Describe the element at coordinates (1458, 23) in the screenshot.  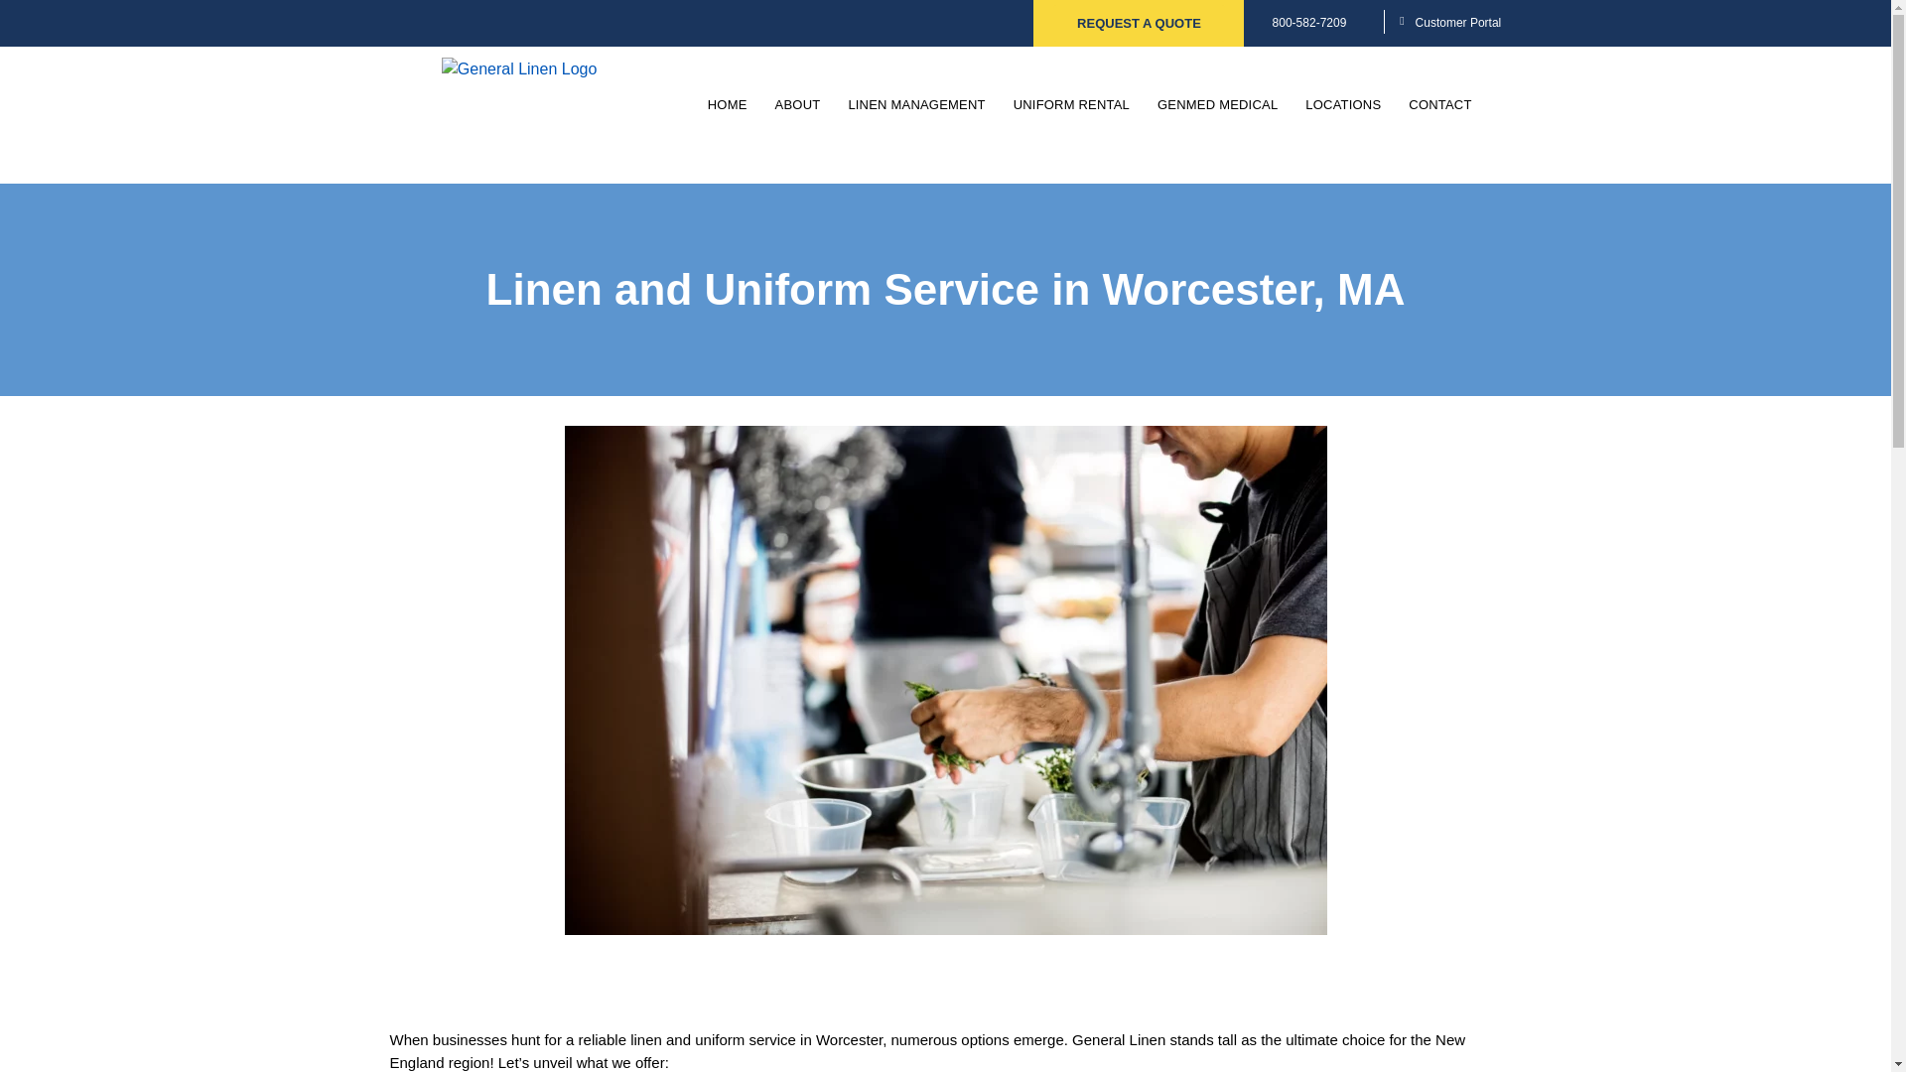
I see `Customer Portal` at that location.